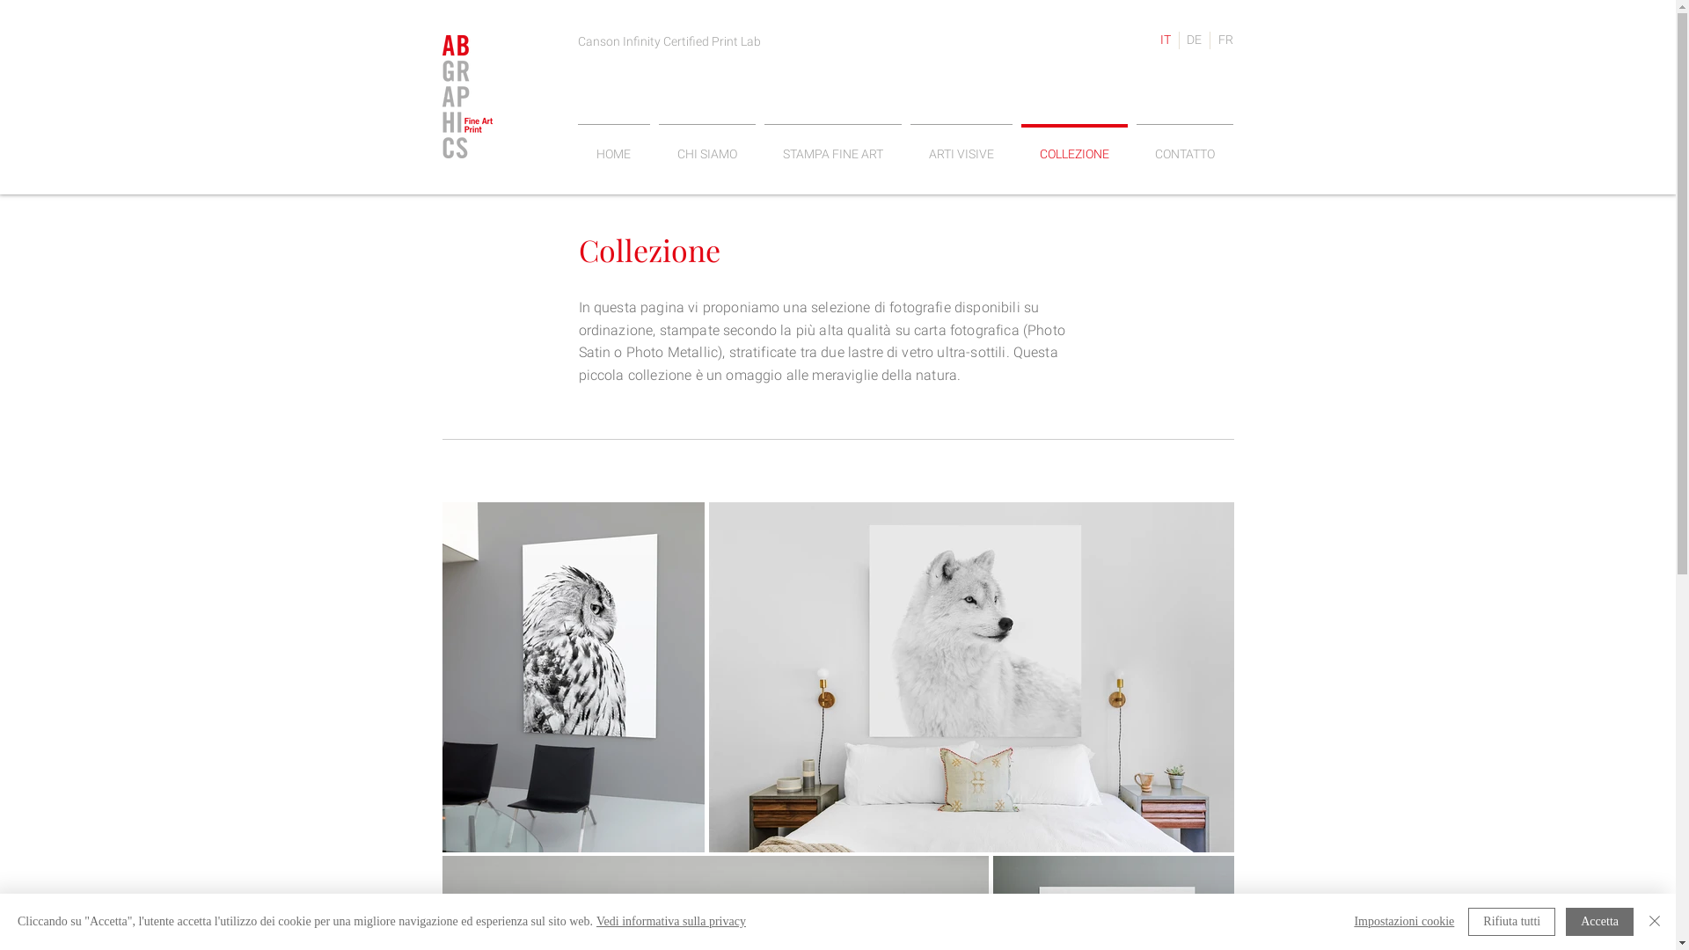 This screenshot has height=950, width=1689. Describe the element at coordinates (466, 97) in the screenshot. I see `Abgraphics_2.png` at that location.